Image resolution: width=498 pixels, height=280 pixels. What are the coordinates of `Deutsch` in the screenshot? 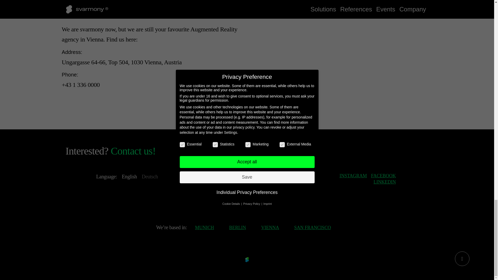 It's located at (149, 176).